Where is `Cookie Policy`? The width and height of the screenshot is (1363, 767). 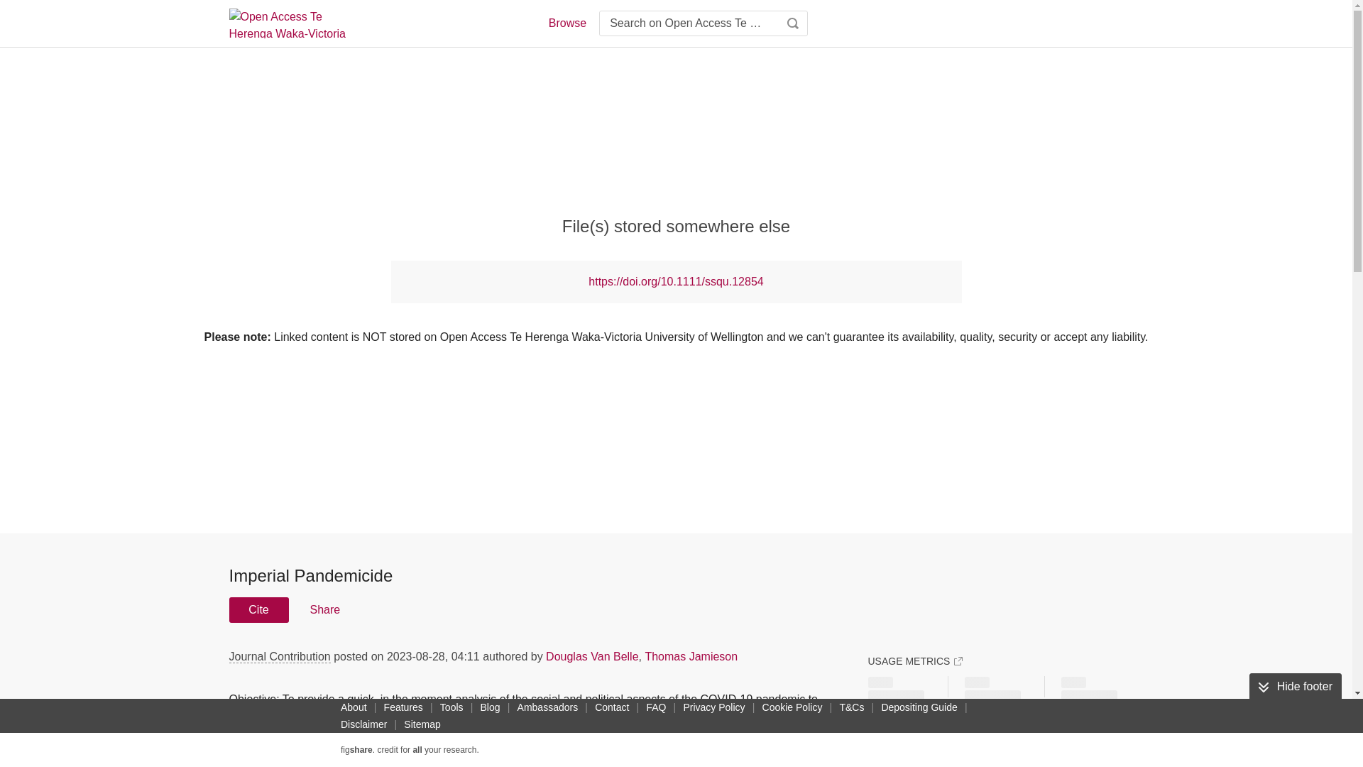 Cookie Policy is located at coordinates (792, 707).